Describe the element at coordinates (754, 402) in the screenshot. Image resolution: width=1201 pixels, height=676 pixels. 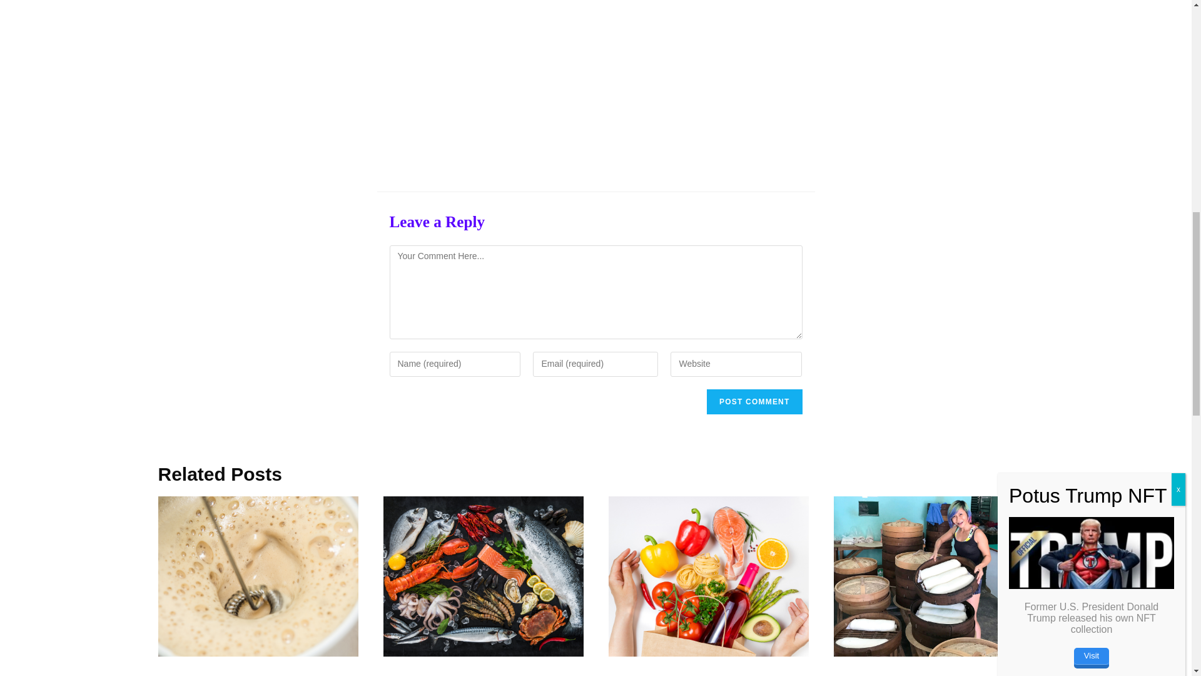
I see `Post Comment` at that location.